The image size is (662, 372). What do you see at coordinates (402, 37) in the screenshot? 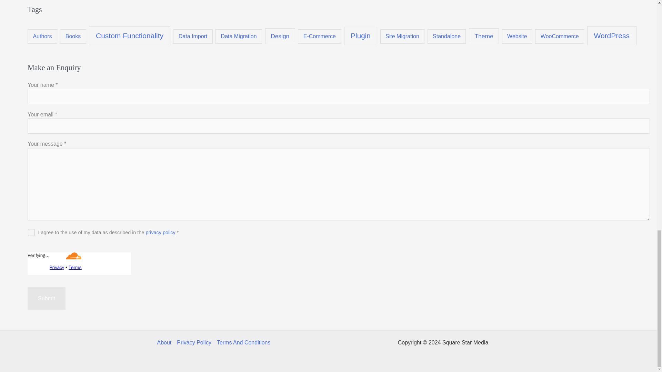
I see `Site Migration` at bounding box center [402, 37].